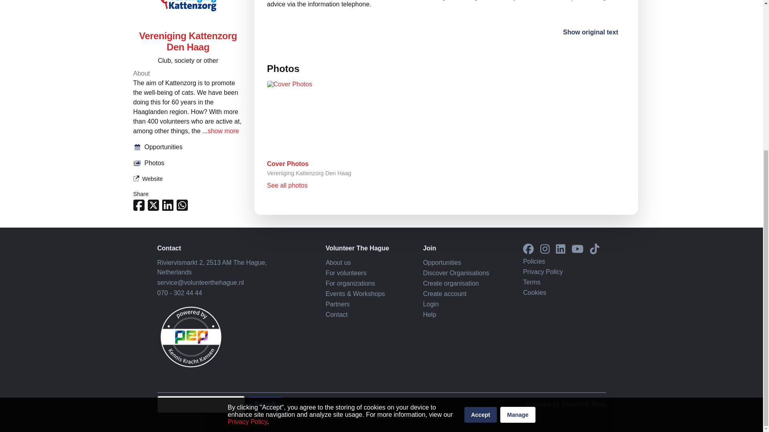 The width and height of the screenshot is (769, 432). Describe the element at coordinates (211, 267) in the screenshot. I see `Riviervismarkt 2, 2513 AM The Hague, Netherlands` at that location.